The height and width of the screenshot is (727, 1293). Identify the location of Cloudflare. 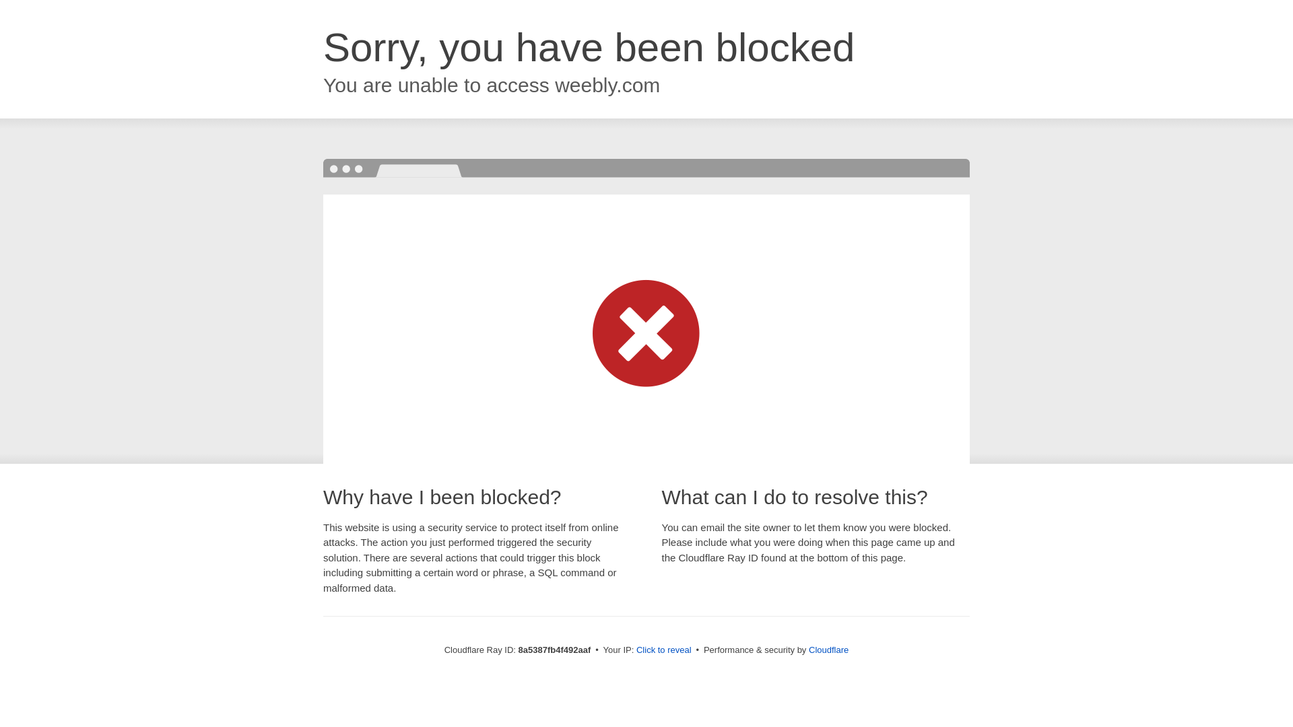
(828, 650).